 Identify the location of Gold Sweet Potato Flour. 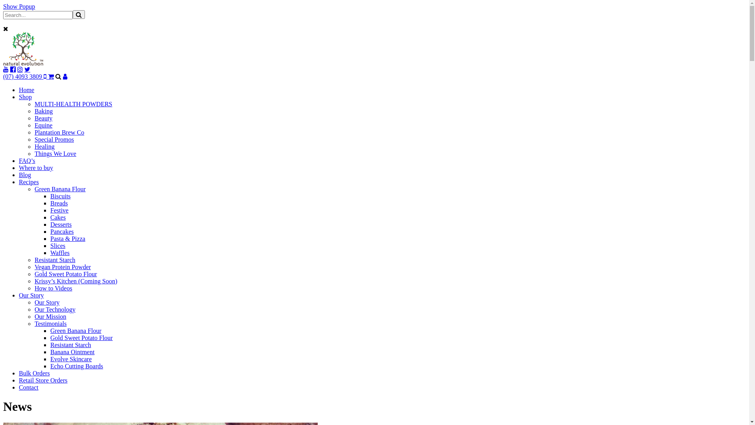
(82, 338).